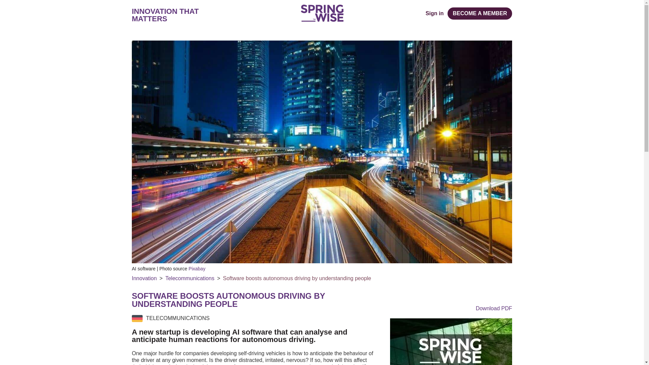 Image resolution: width=649 pixels, height=365 pixels. What do you see at coordinates (451, 308) in the screenshot?
I see `Download PDF` at bounding box center [451, 308].